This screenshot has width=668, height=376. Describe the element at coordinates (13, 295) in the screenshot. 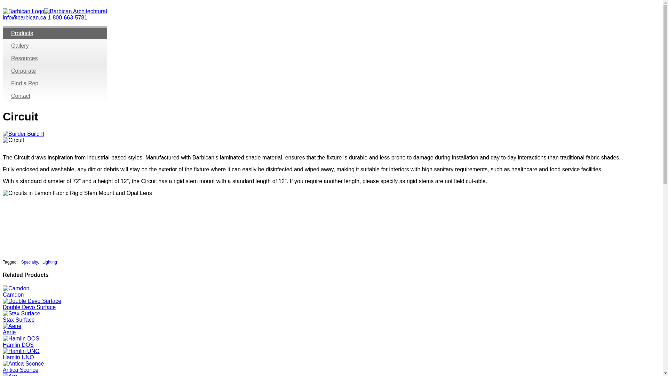

I see `Camdon` at that location.